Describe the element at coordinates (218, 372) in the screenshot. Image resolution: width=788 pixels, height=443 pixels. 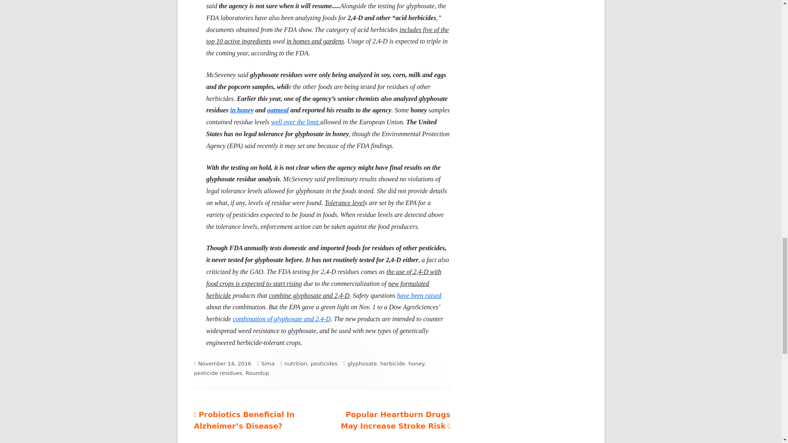
I see `pesticide residues` at that location.